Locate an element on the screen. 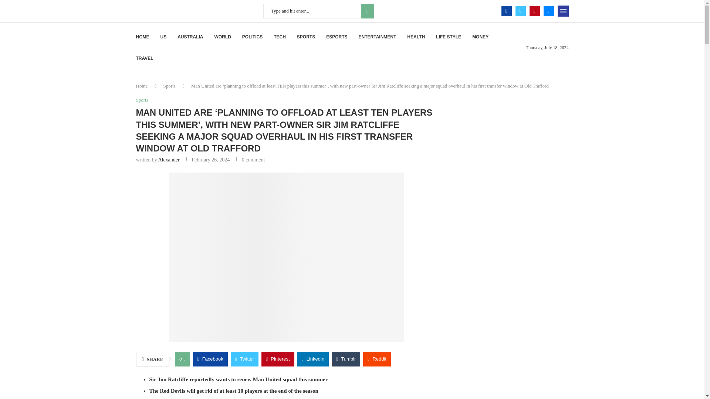  POLITICS is located at coordinates (252, 37).